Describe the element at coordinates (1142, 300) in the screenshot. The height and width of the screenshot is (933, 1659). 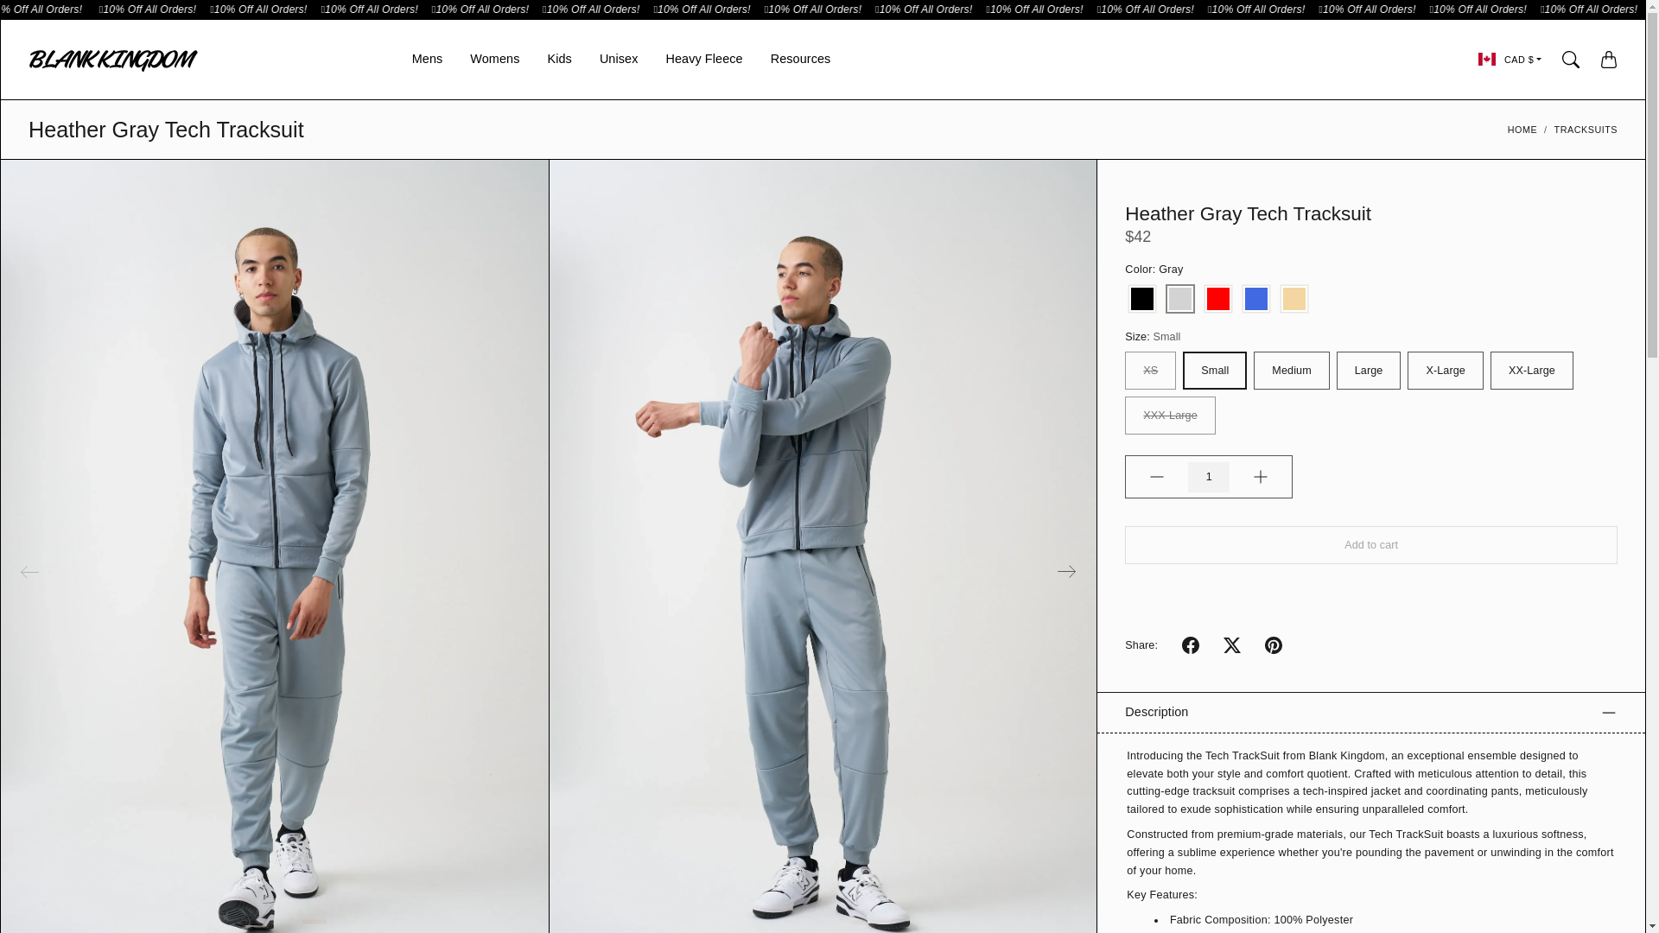
I see `Black` at that location.